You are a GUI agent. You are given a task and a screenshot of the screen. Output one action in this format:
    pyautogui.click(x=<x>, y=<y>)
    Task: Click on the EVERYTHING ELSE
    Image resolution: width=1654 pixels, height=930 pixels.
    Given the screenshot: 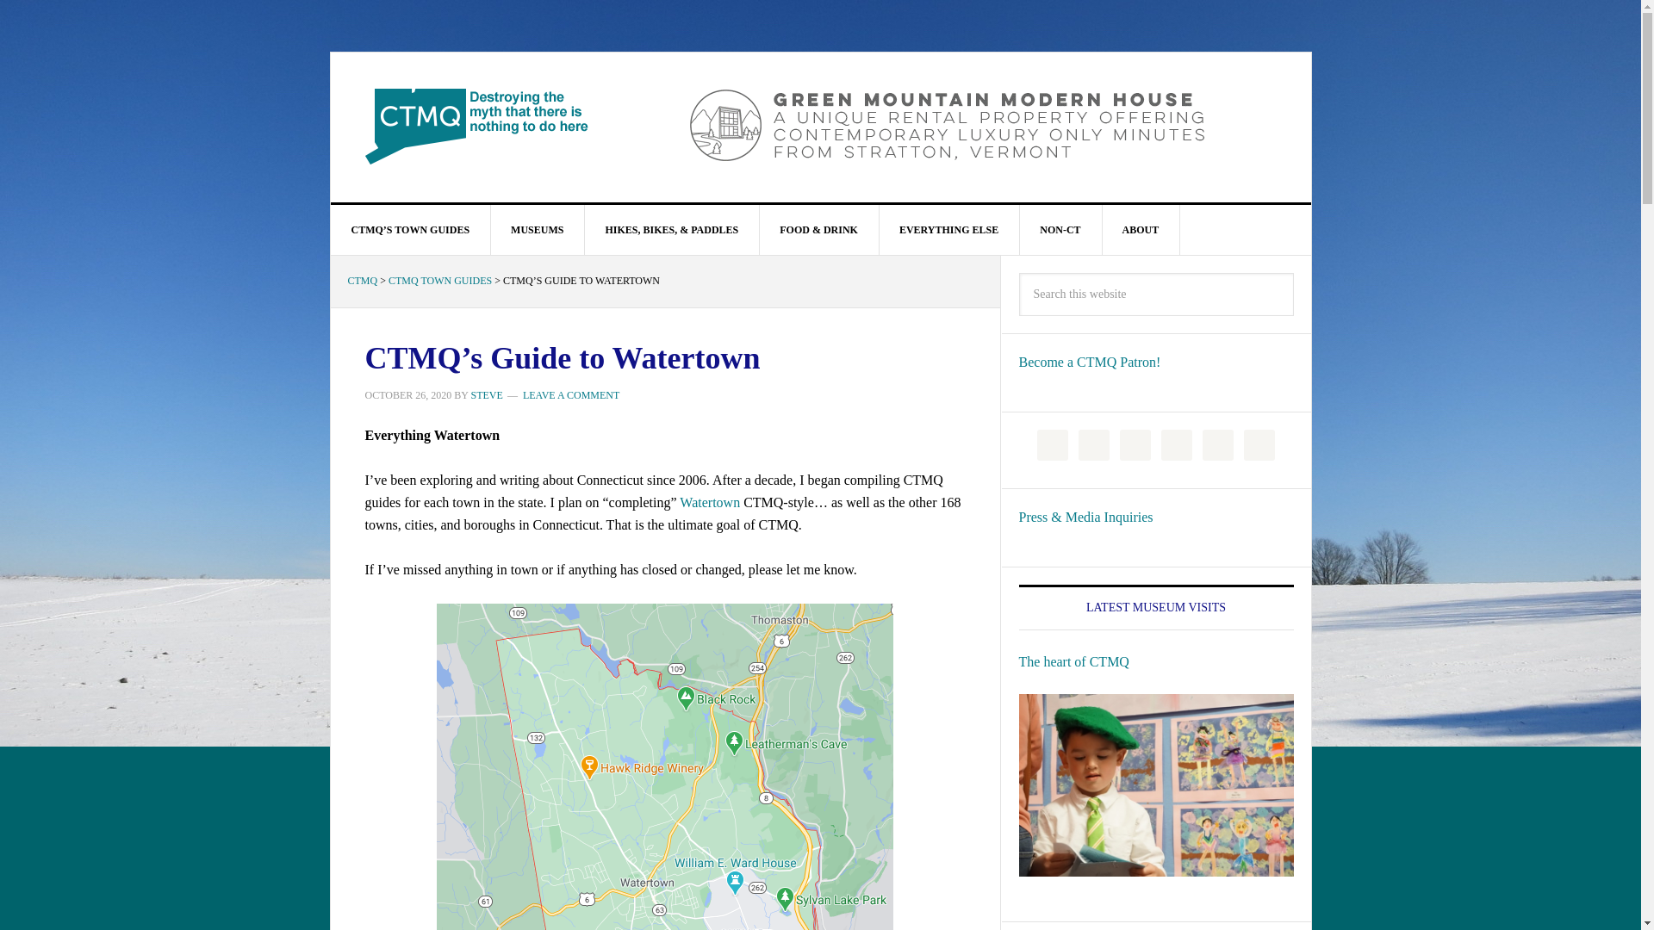 What is the action you would take?
    pyautogui.click(x=949, y=229)
    